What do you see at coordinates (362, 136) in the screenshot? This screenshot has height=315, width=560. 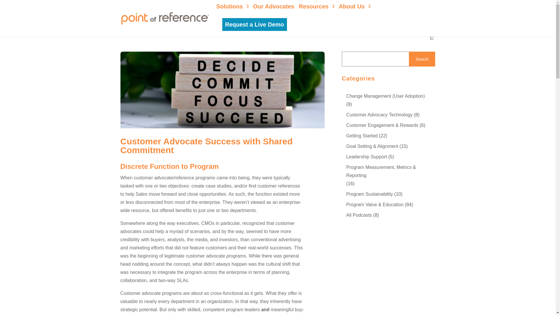 I see `Getting Started` at bounding box center [362, 136].